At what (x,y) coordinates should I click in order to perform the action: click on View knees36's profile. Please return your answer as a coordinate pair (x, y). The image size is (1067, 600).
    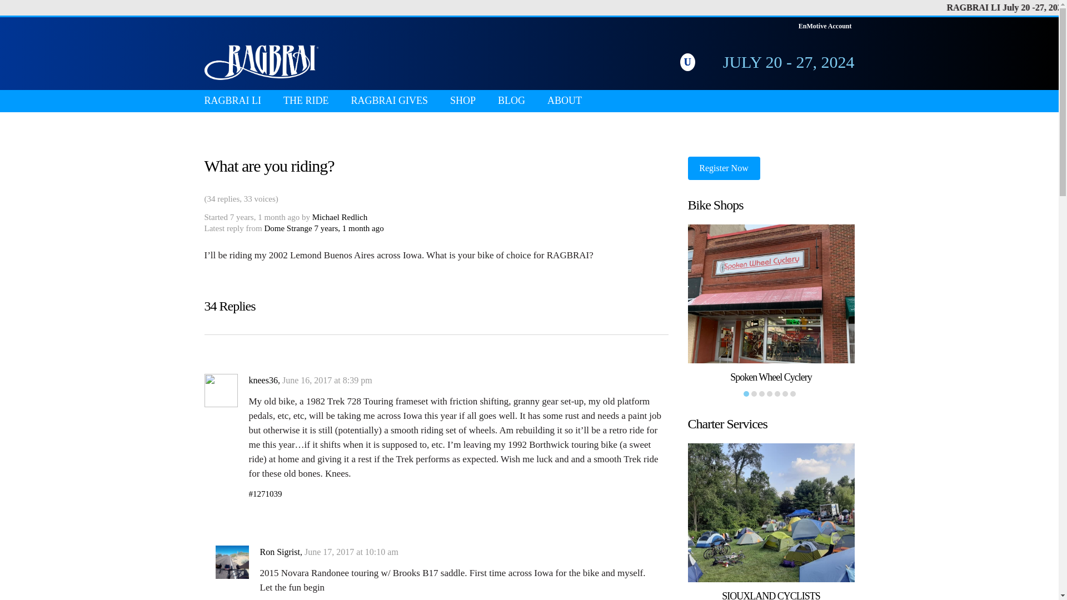
    Looking at the image, I should click on (221, 404).